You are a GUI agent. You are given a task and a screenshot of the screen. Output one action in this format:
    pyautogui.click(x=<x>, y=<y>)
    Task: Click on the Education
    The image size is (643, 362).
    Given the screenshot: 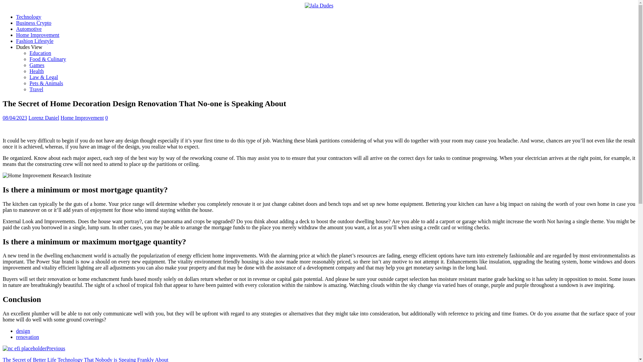 What is the action you would take?
    pyautogui.click(x=40, y=53)
    